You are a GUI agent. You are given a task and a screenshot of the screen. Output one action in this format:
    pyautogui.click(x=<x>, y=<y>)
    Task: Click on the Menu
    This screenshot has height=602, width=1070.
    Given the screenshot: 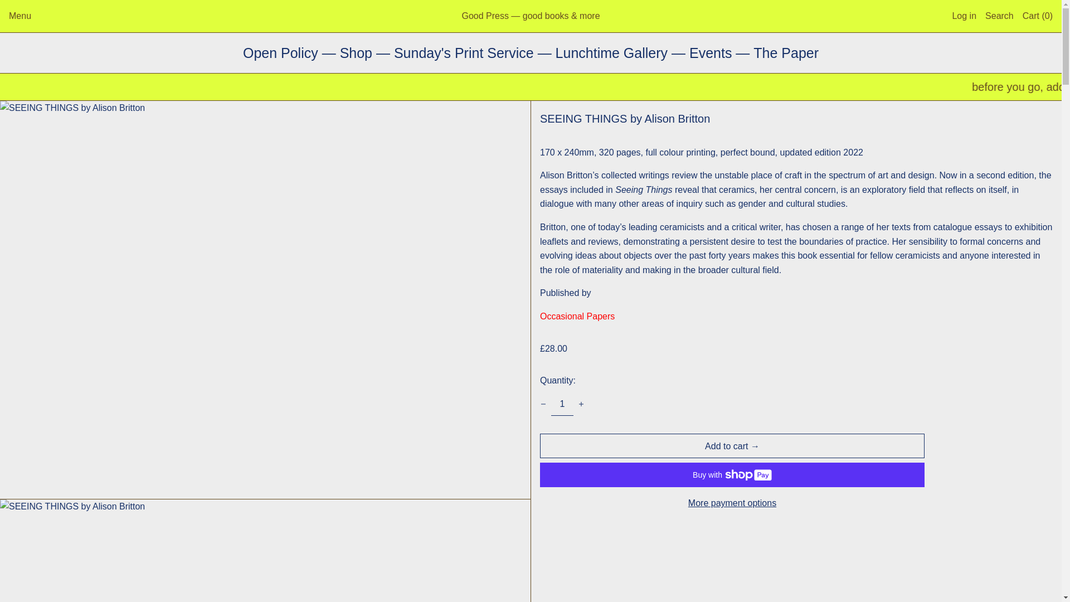 What is the action you would take?
    pyautogui.click(x=20, y=16)
    